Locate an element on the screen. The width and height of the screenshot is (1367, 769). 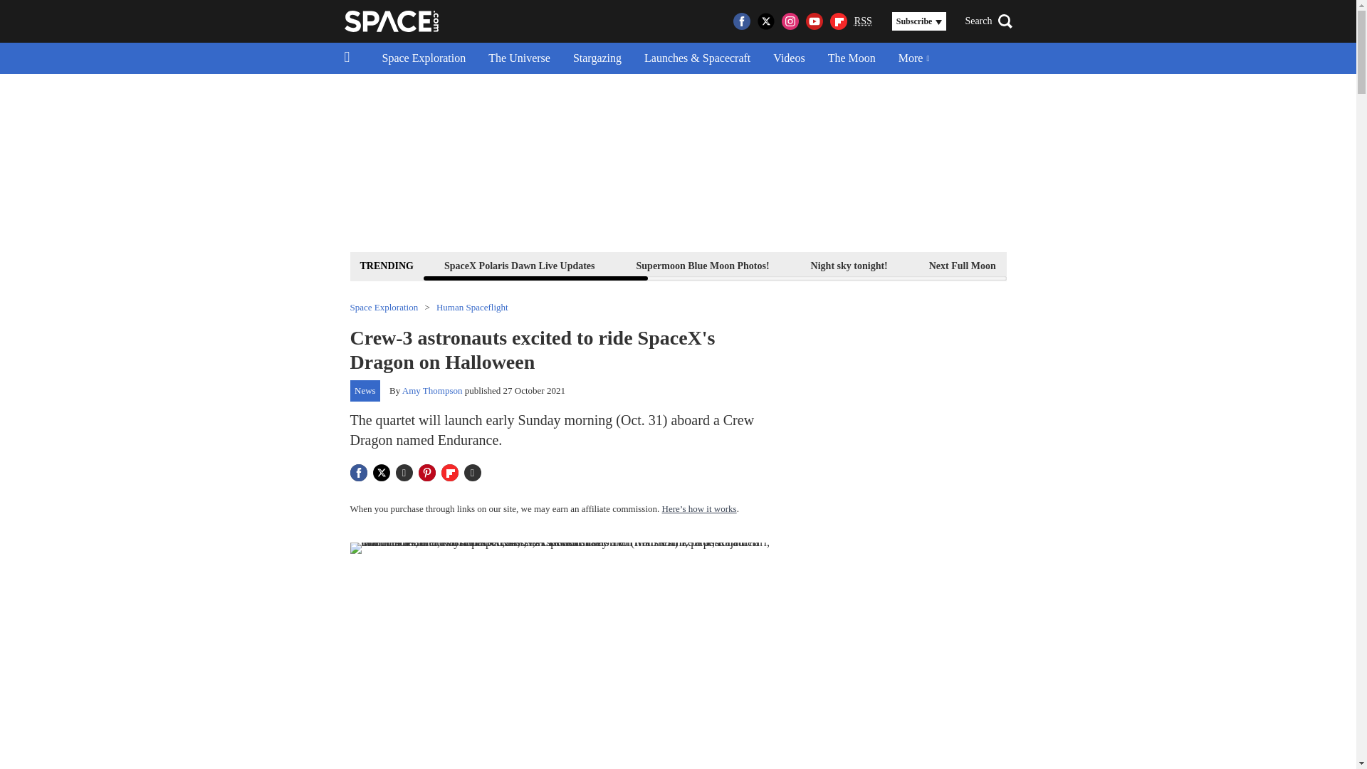
Best Binoculars is located at coordinates (1176, 265).